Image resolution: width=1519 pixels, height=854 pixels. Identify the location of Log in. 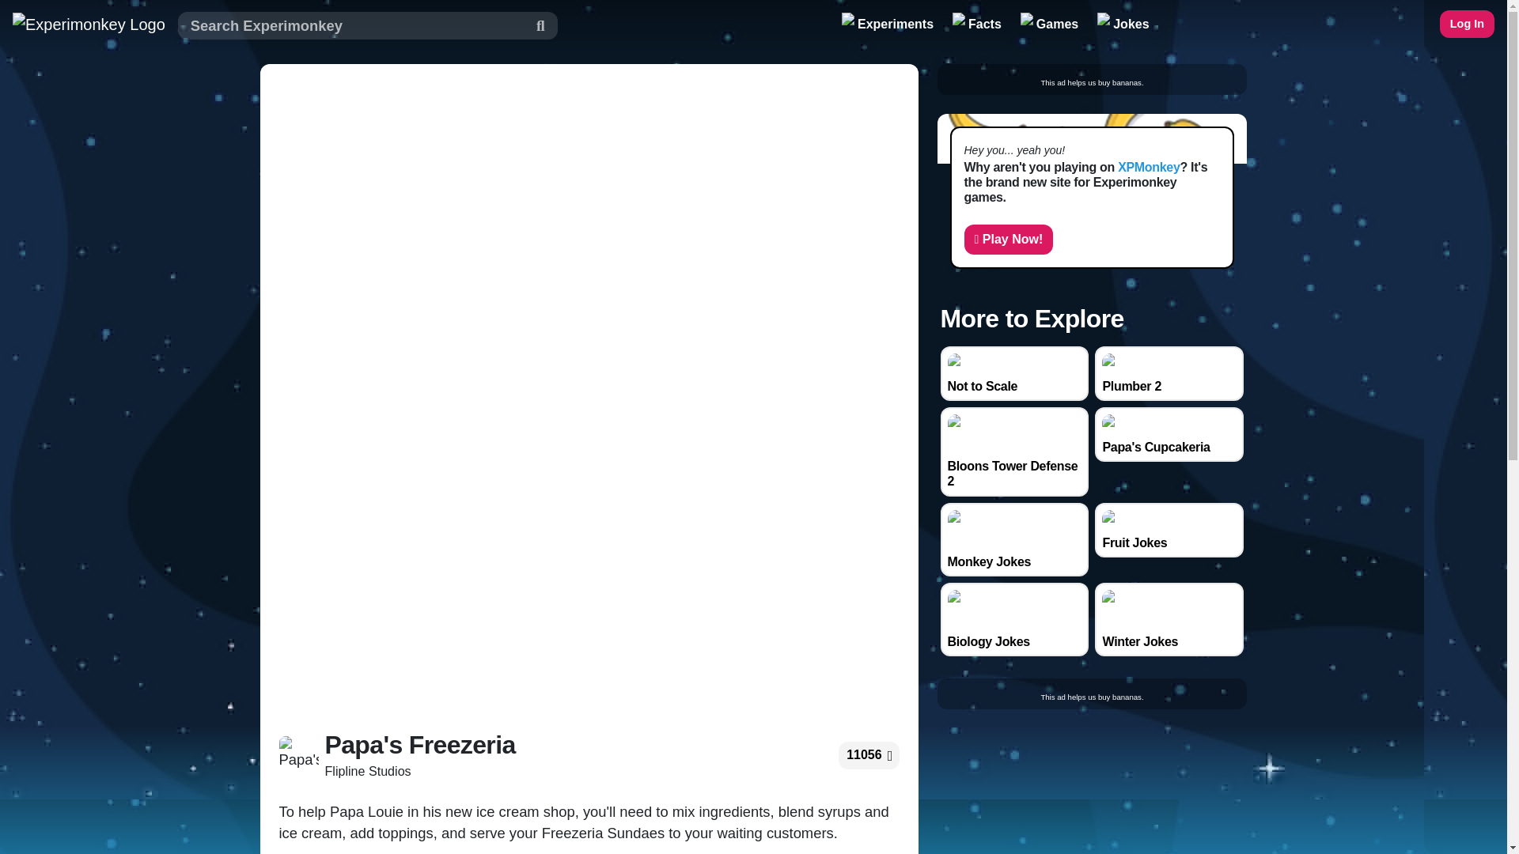
(1467, 24).